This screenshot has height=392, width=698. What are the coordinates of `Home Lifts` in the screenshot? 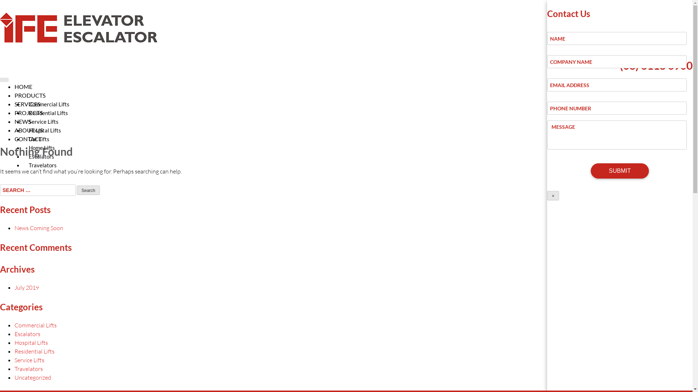 It's located at (42, 148).